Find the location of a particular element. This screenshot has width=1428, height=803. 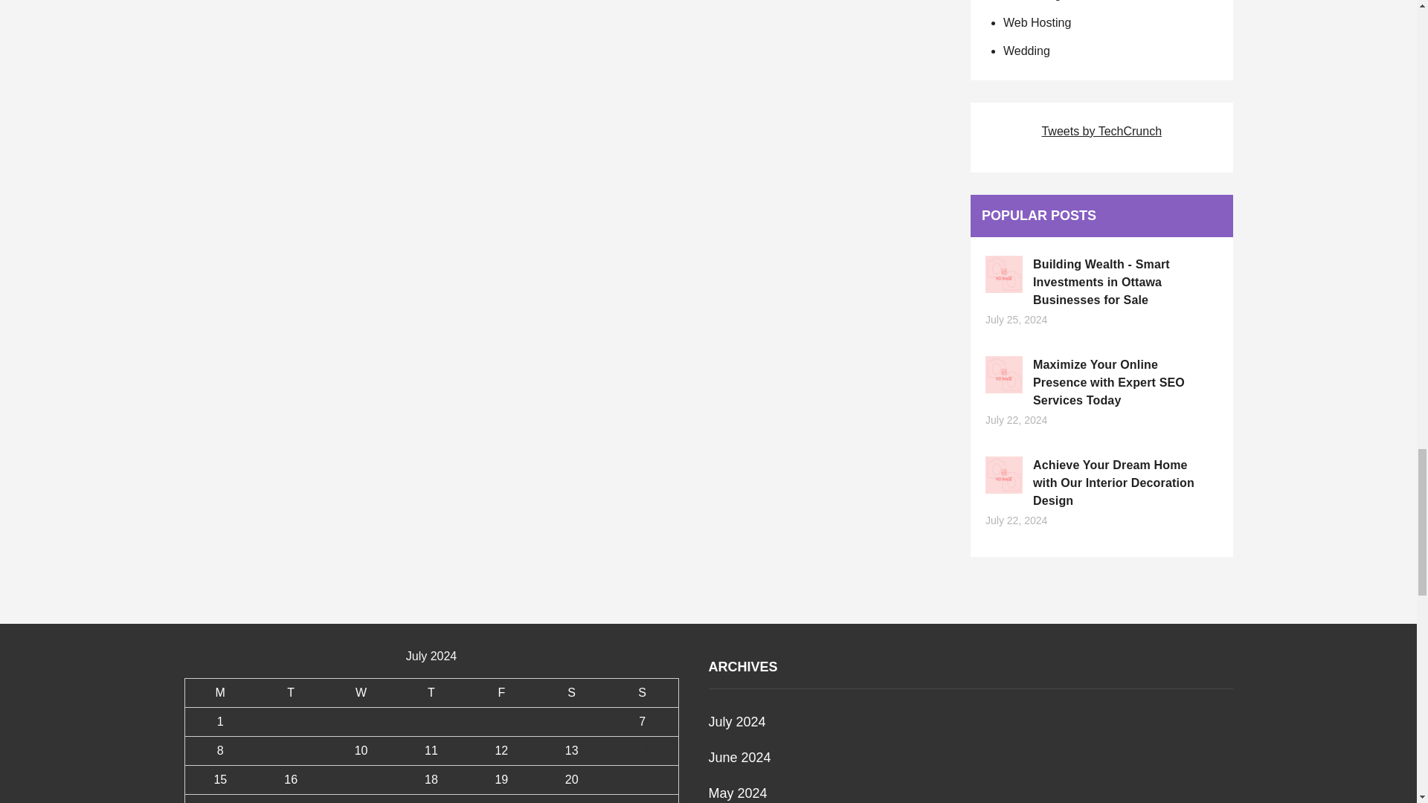

Monday is located at coordinates (219, 692).